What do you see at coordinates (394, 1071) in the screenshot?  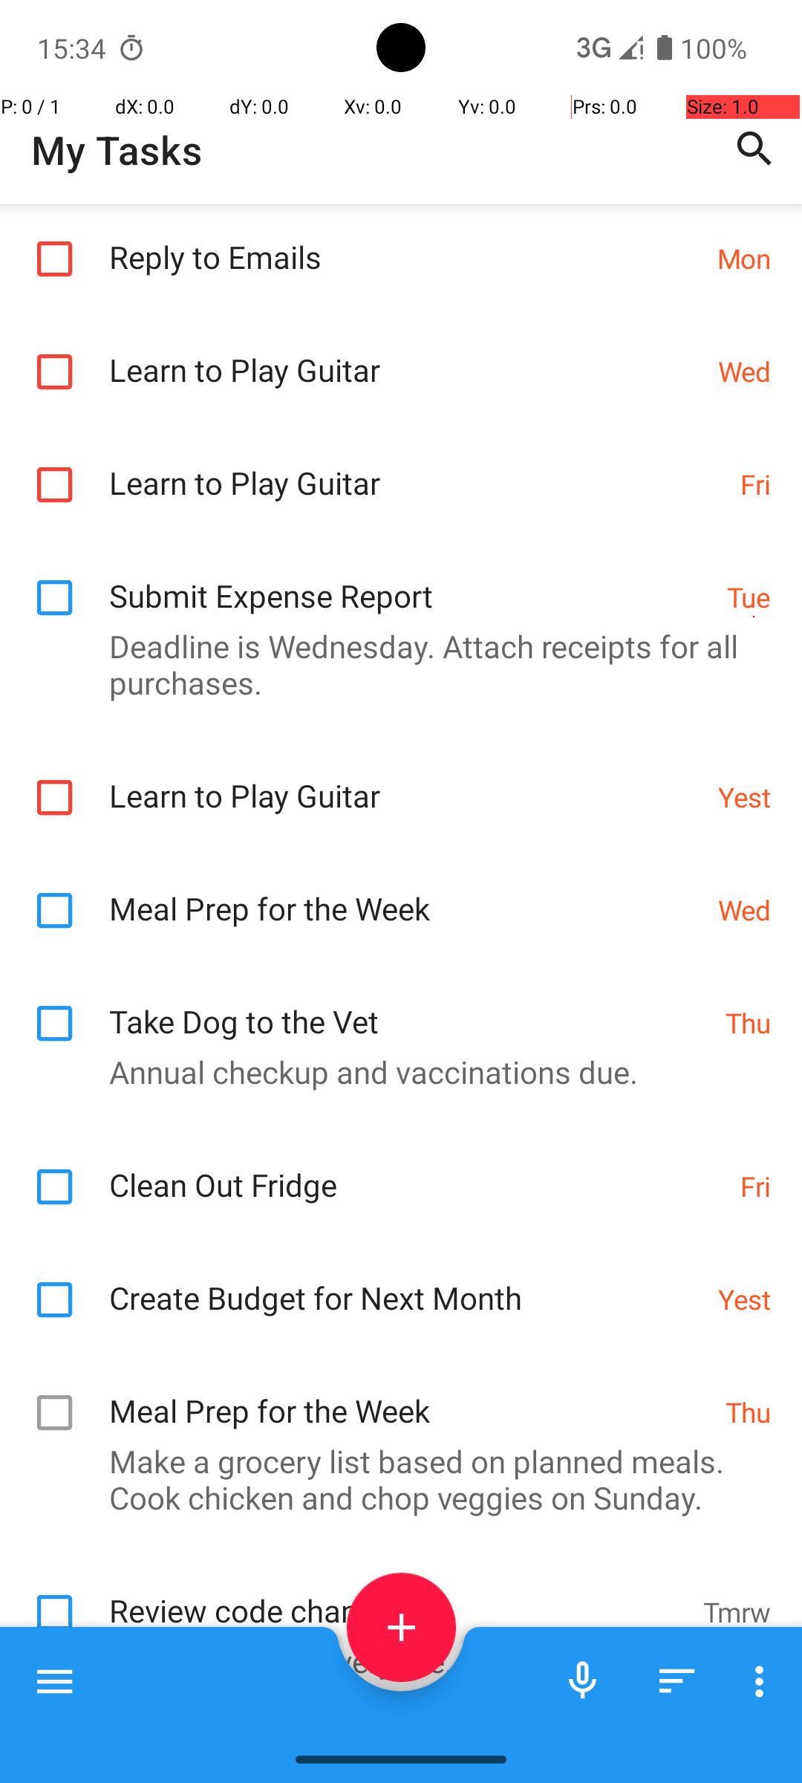 I see `Annual checkup and vaccinations due.` at bounding box center [394, 1071].